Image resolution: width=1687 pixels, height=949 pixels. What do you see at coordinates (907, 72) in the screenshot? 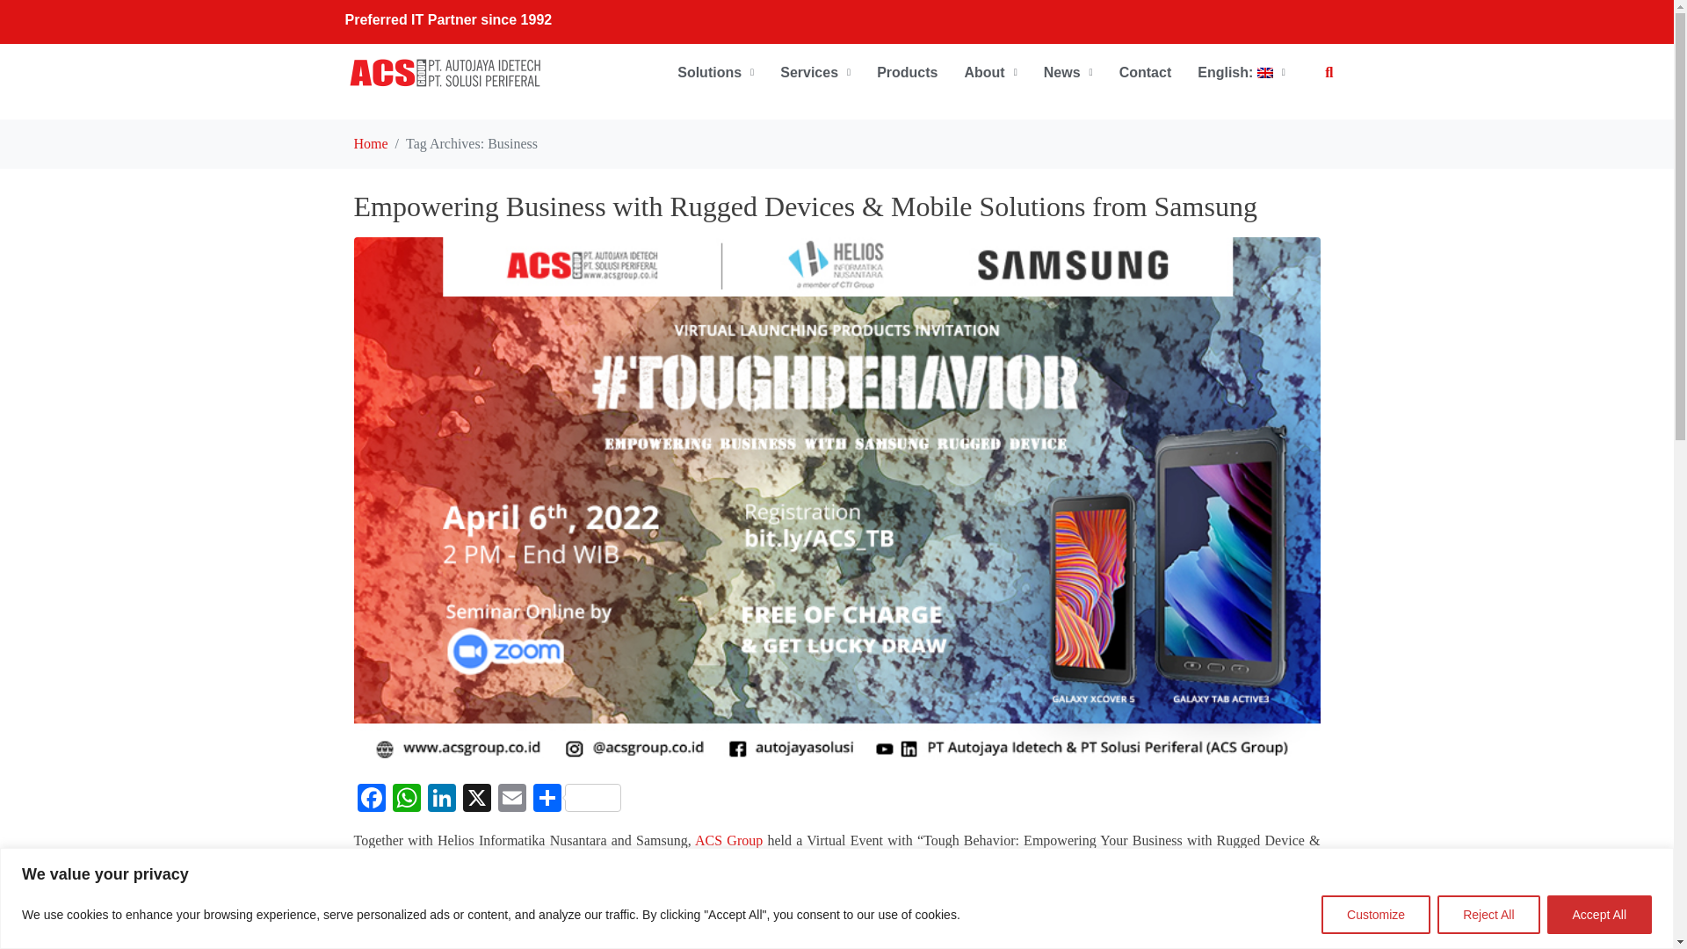
I see `Products` at bounding box center [907, 72].